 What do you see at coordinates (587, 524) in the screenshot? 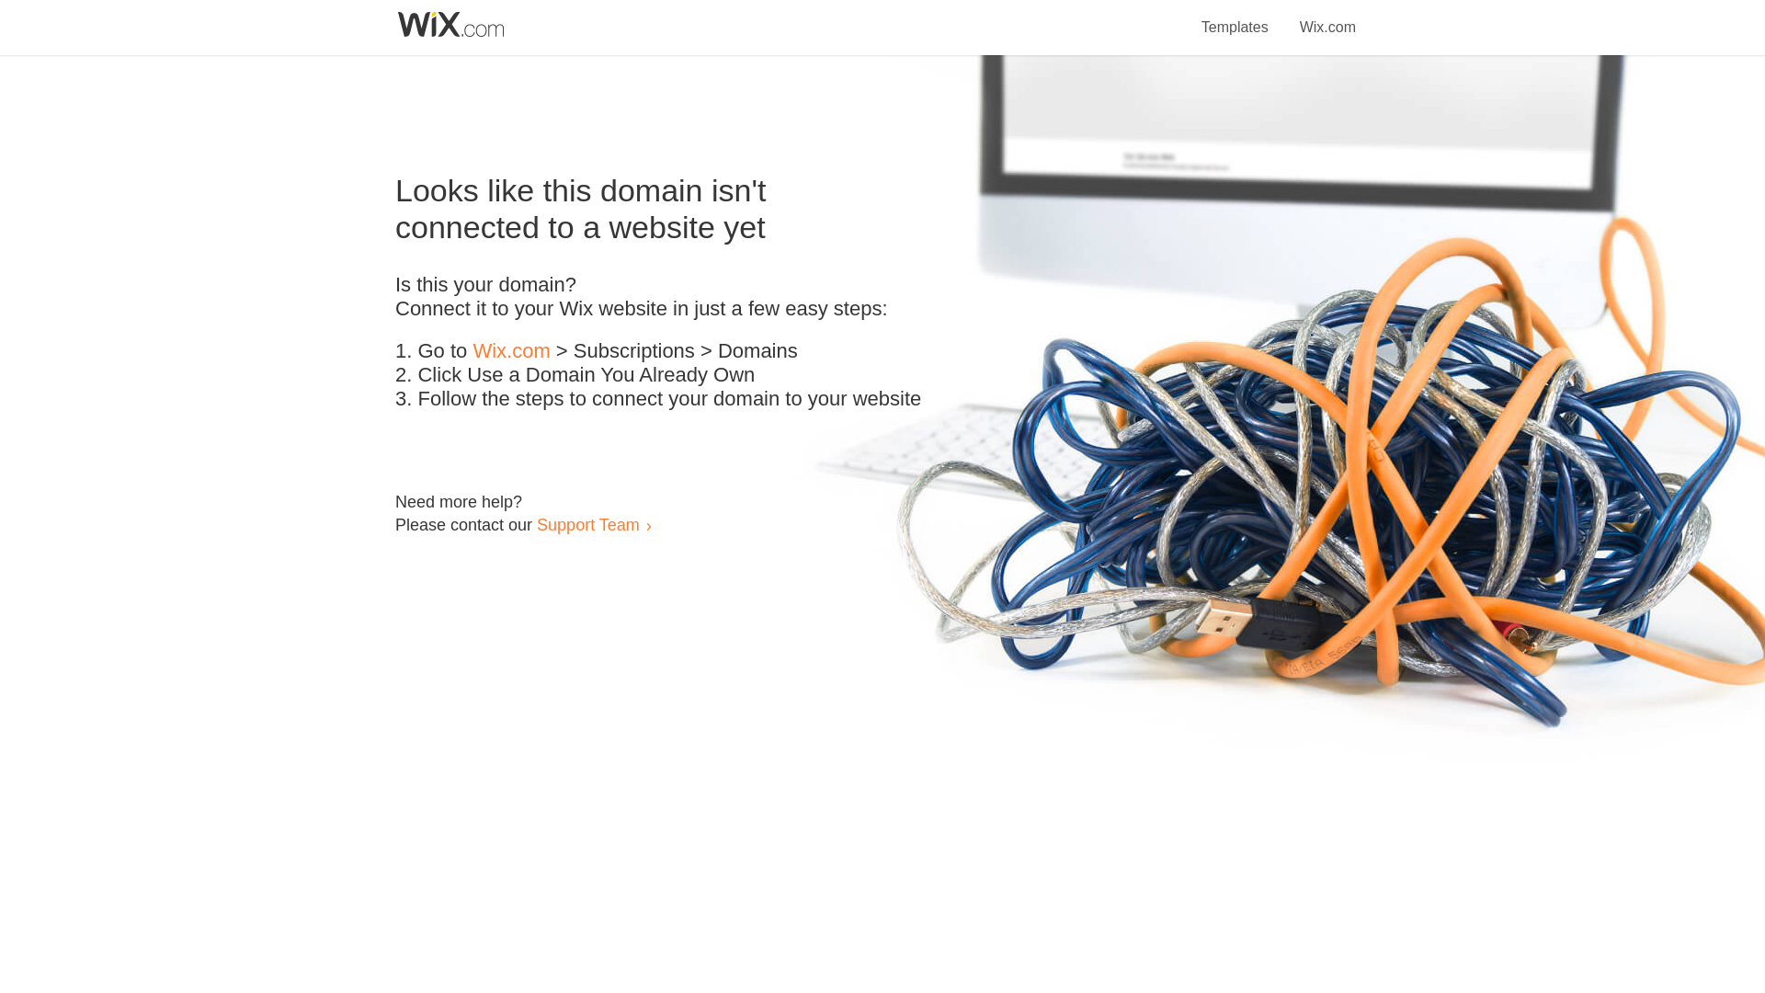
I see `Support Team` at bounding box center [587, 524].